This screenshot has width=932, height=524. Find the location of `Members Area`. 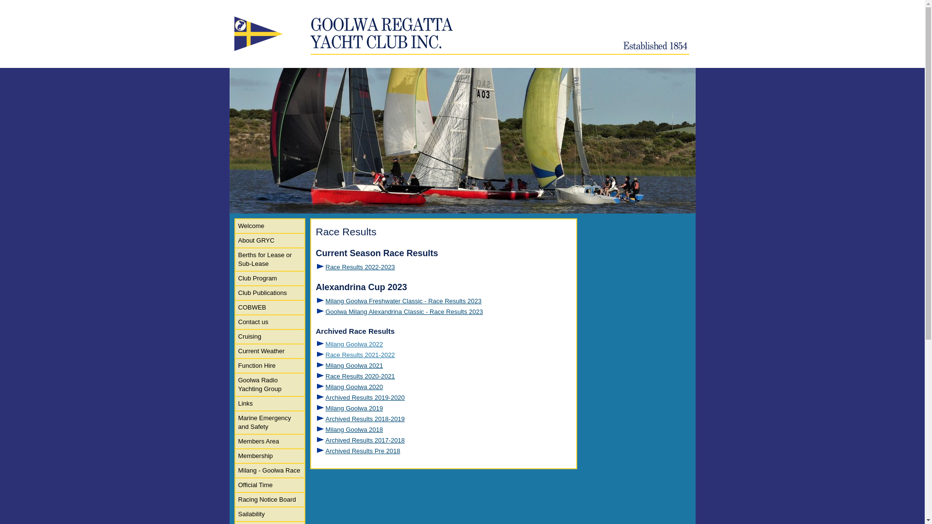

Members Area is located at coordinates (269, 442).